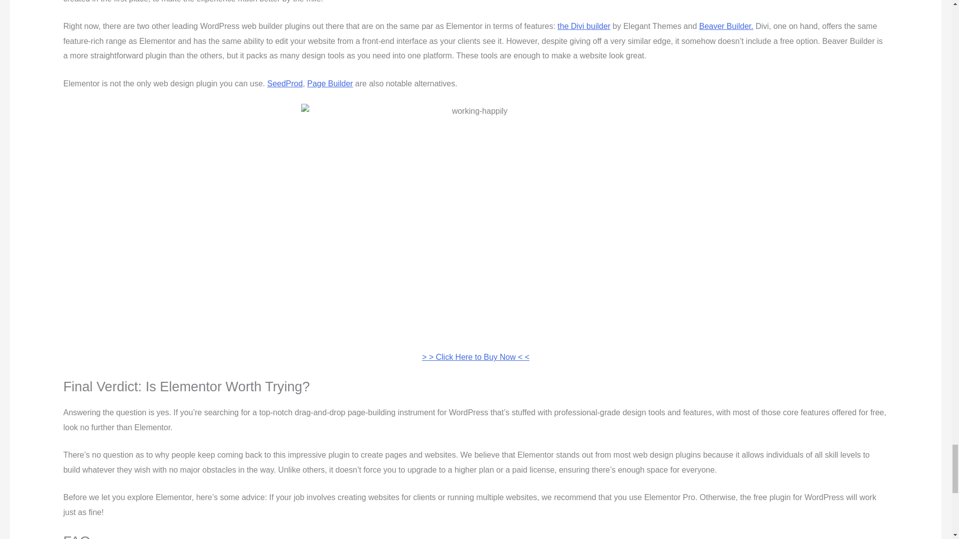 The image size is (959, 539). What do you see at coordinates (583, 26) in the screenshot?
I see `the Divi builder` at bounding box center [583, 26].